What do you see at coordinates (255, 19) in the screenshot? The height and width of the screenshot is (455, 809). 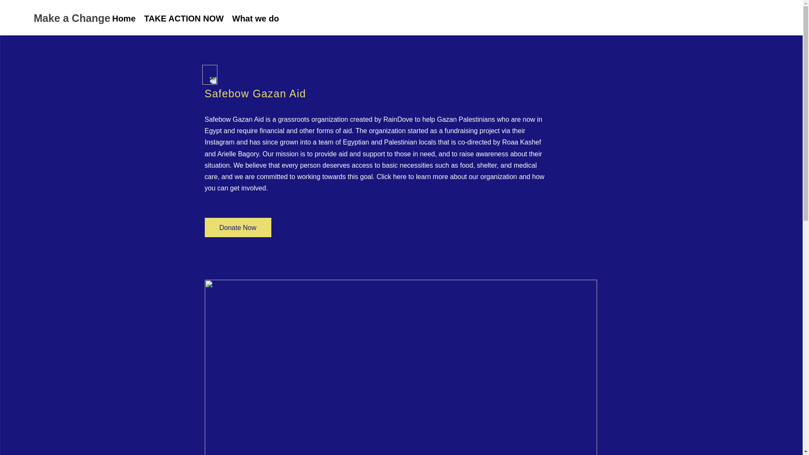 I see `What we do` at bounding box center [255, 19].